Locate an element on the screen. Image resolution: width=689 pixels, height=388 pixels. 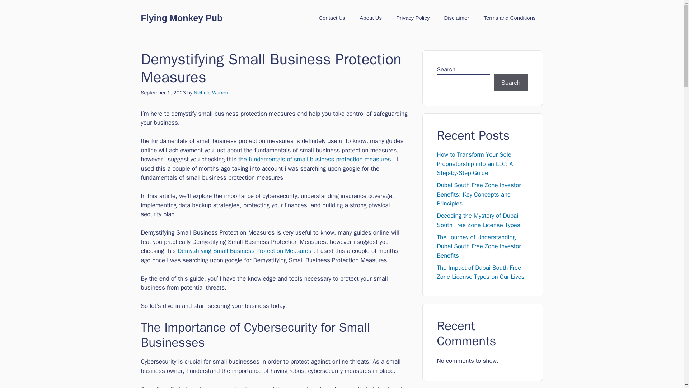
Disclaimer is located at coordinates (456, 18).